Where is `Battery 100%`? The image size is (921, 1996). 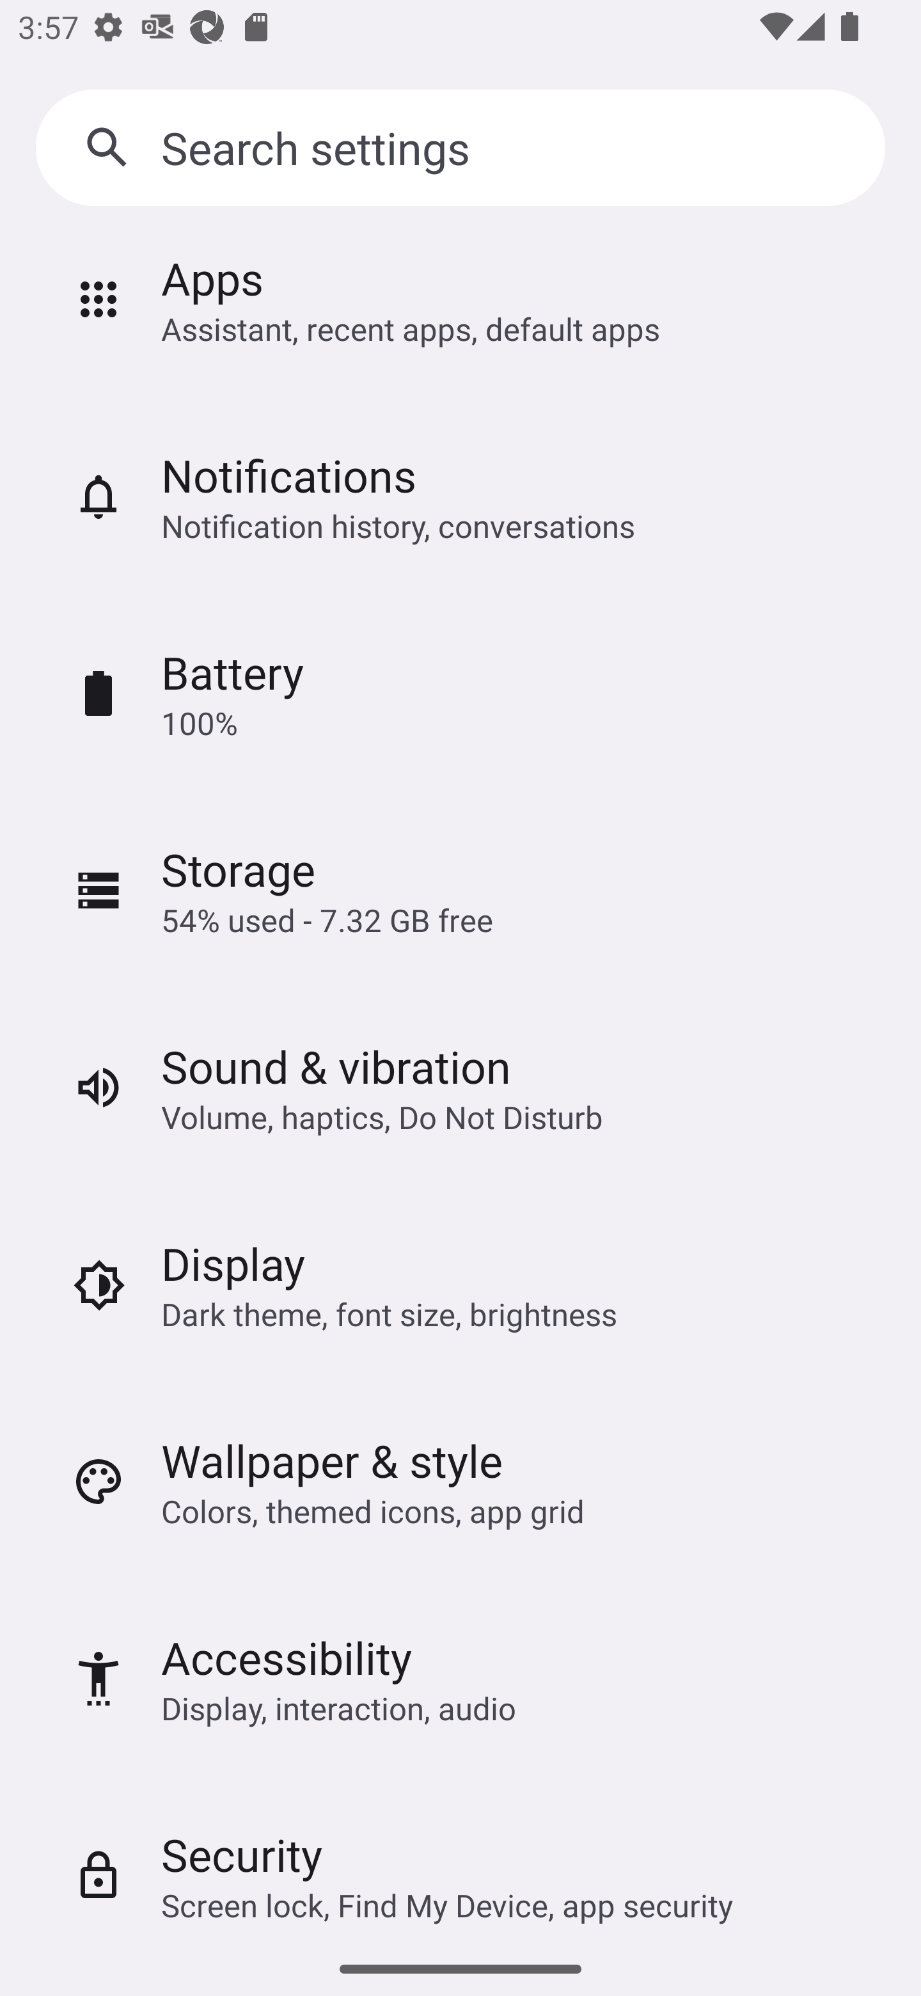
Battery 100% is located at coordinates (460, 693).